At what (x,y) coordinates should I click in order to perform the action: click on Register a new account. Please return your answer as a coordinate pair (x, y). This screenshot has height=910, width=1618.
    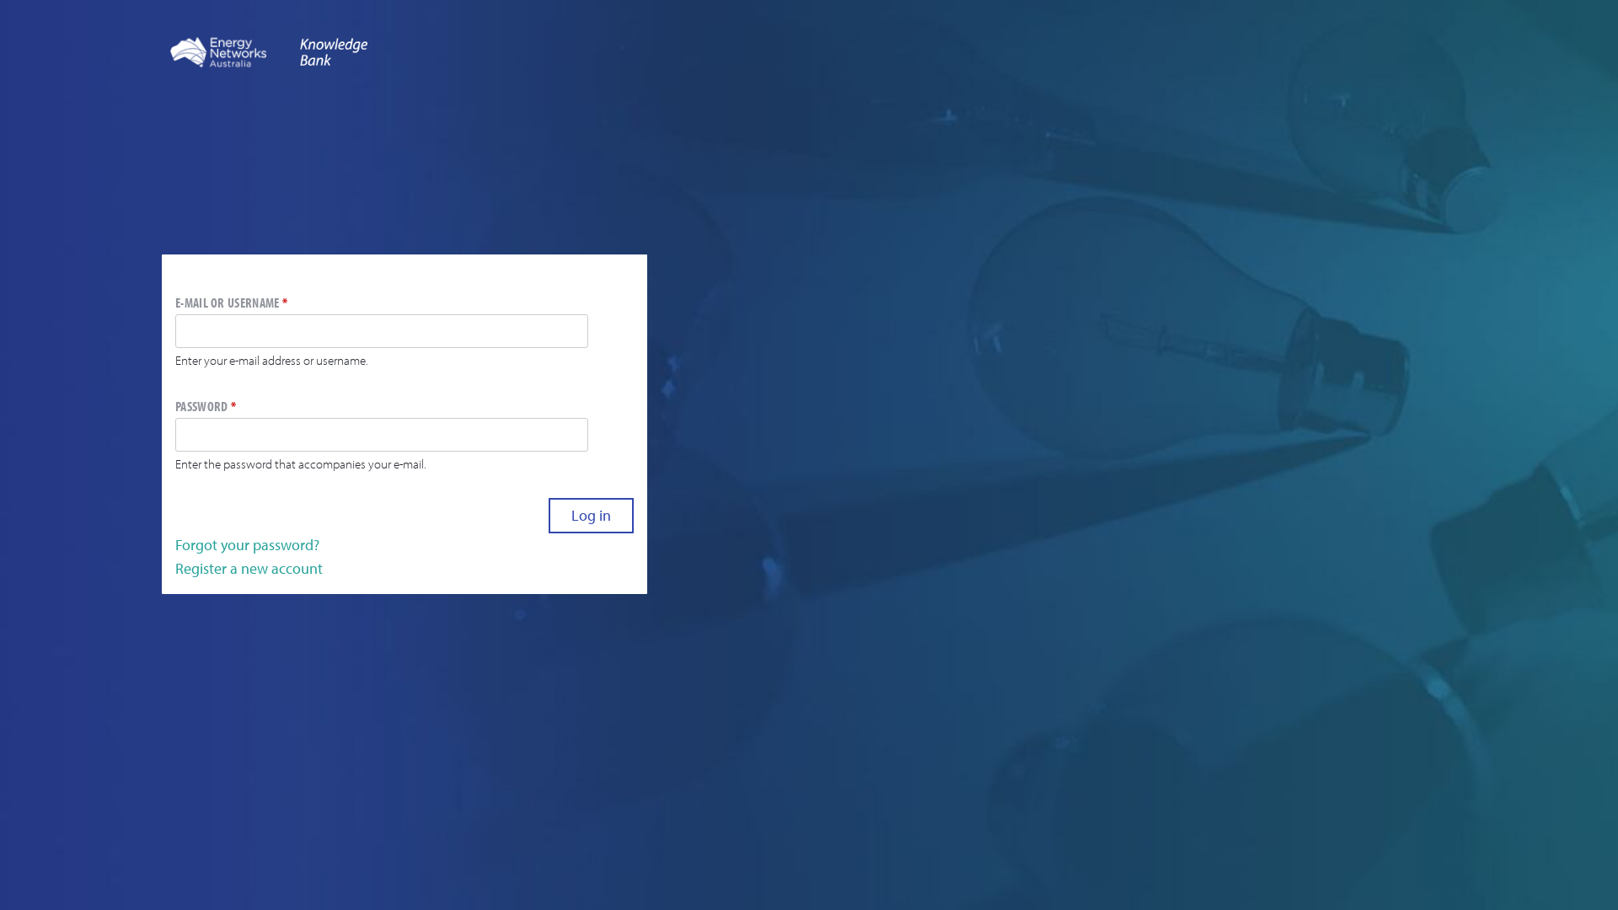
    Looking at the image, I should click on (249, 568).